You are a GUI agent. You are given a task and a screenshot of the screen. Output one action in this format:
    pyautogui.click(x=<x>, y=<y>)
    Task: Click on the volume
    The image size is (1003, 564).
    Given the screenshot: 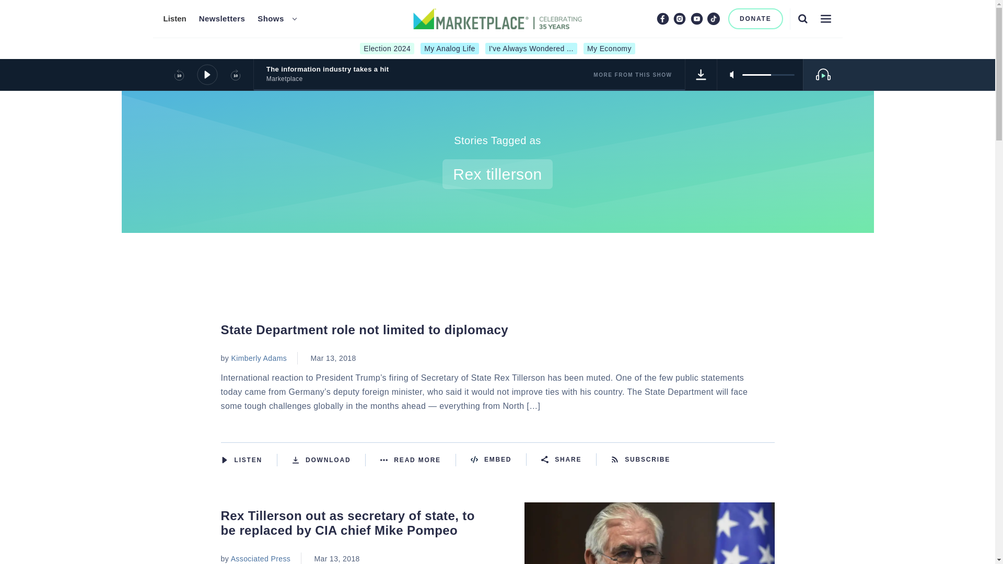 What is the action you would take?
    pyautogui.click(x=768, y=74)
    